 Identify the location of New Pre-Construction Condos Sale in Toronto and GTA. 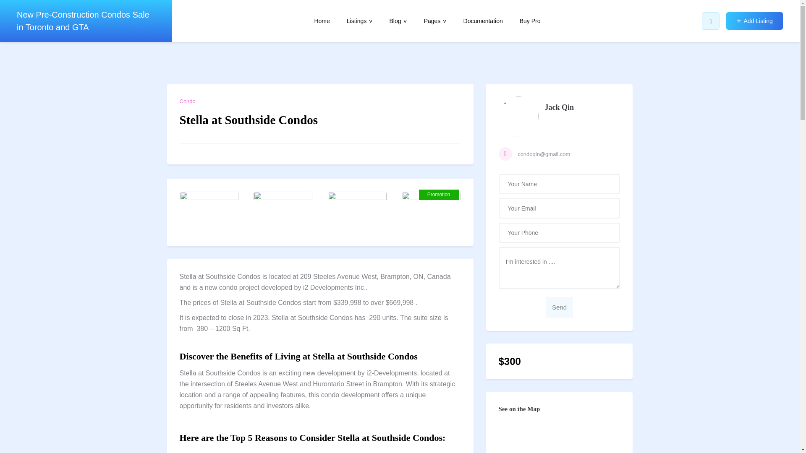
(85, 21).